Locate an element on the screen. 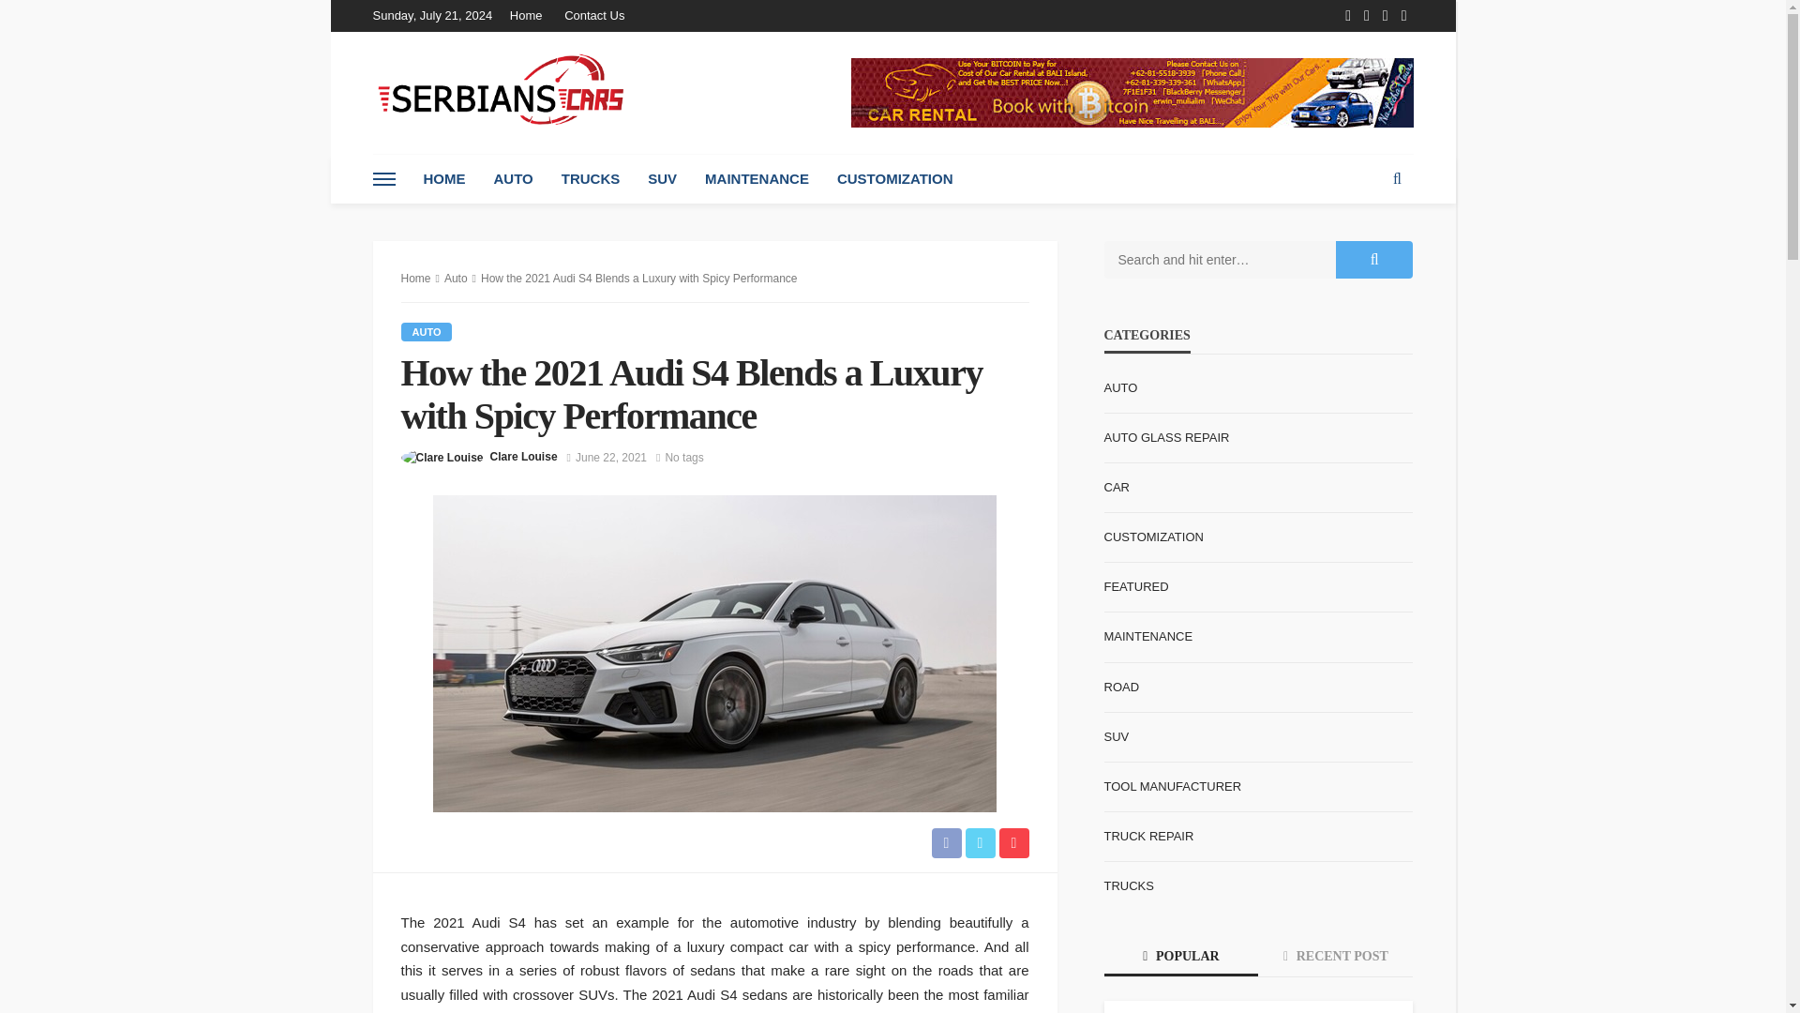 The height and width of the screenshot is (1013, 1800). HOME is located at coordinates (442, 179).